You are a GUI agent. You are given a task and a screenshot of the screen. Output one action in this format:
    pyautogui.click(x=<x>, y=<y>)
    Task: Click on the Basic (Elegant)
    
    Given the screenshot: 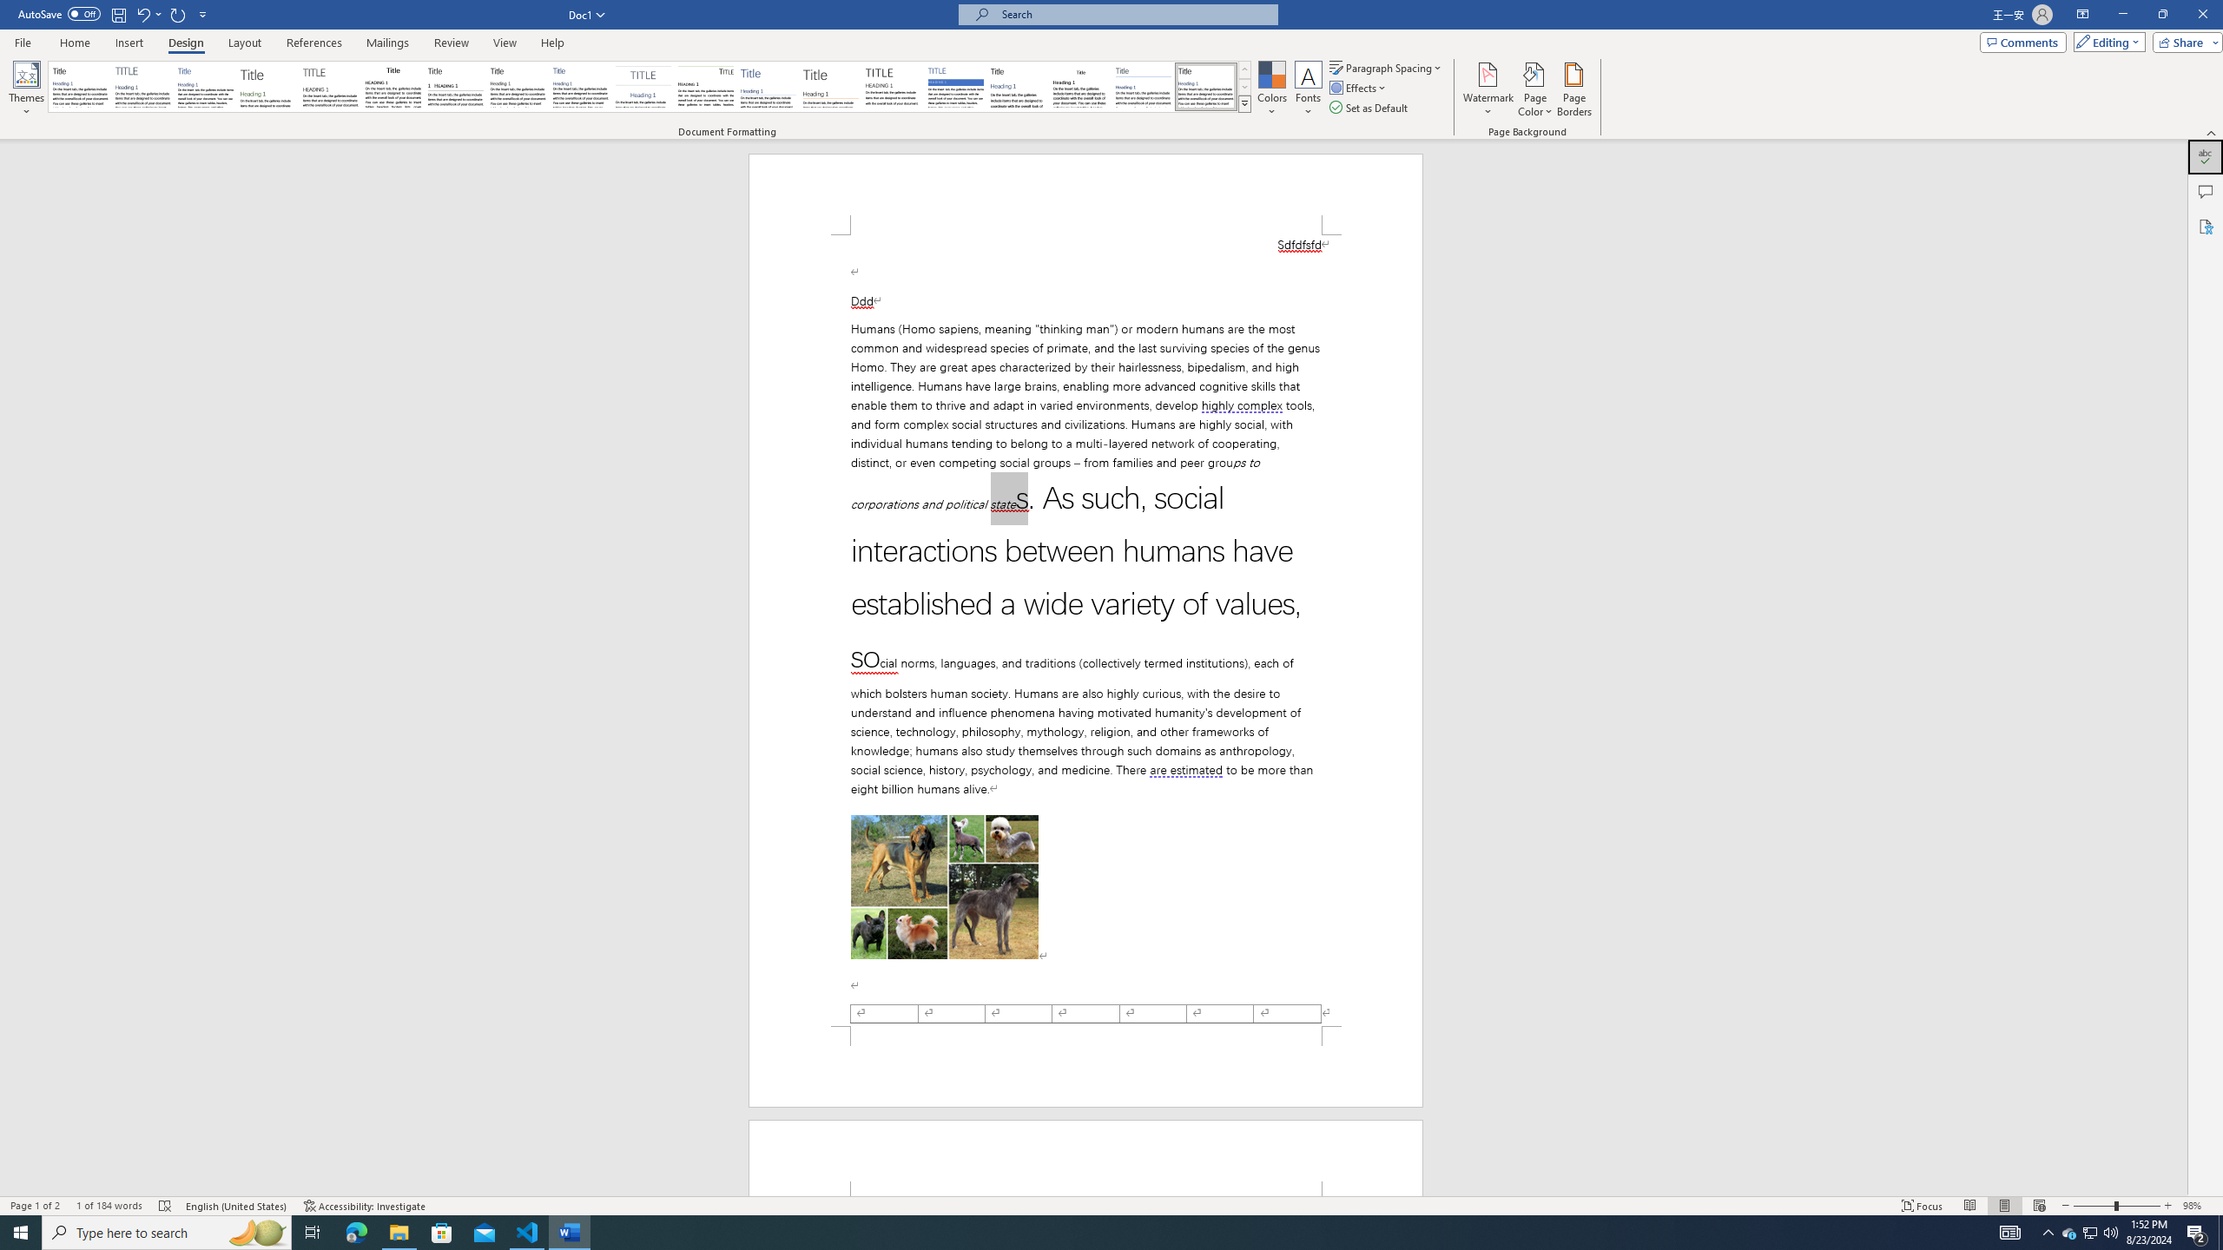 What is the action you would take?
    pyautogui.click(x=143, y=87)
    